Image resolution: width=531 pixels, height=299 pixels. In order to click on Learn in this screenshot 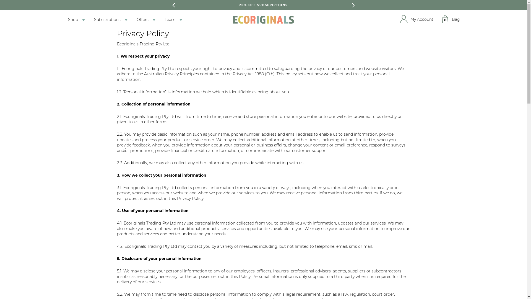, I will do `click(170, 20)`.